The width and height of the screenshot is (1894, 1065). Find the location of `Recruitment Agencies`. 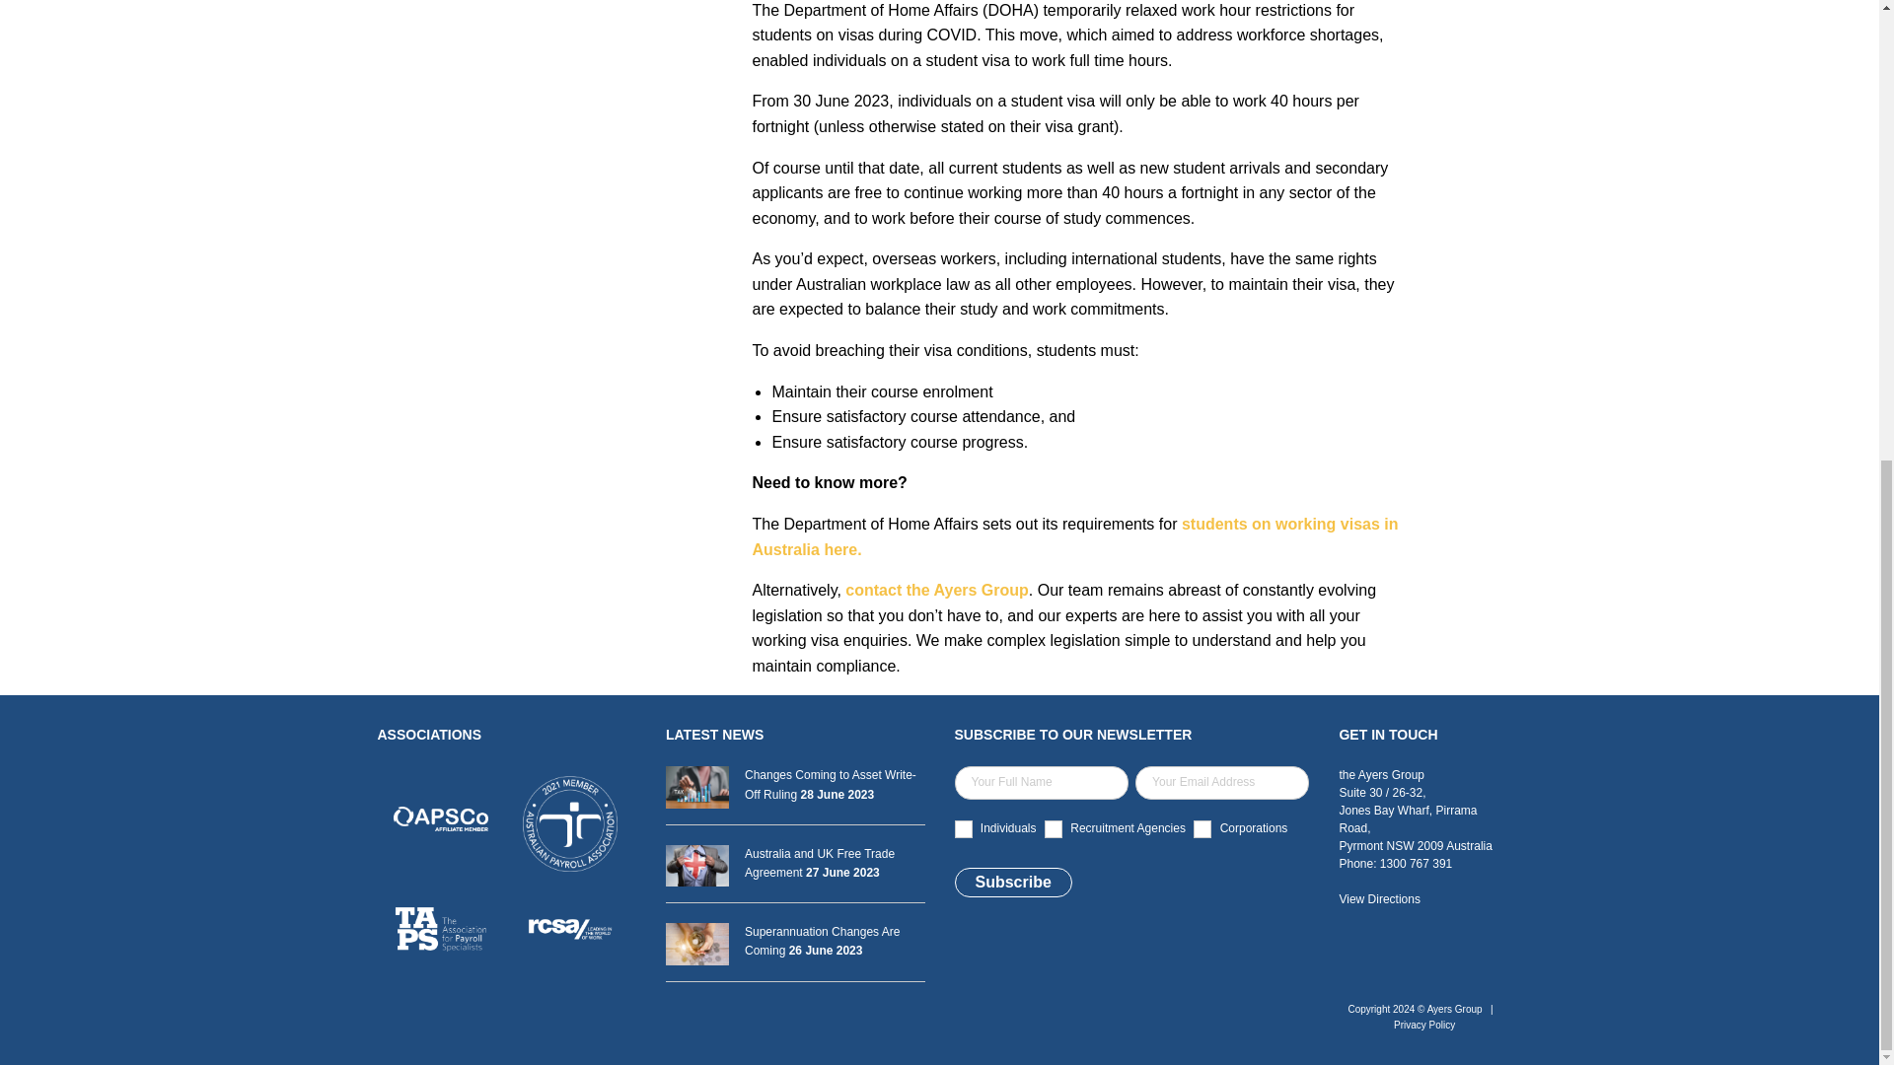

Recruitment Agencies is located at coordinates (1054, 828).